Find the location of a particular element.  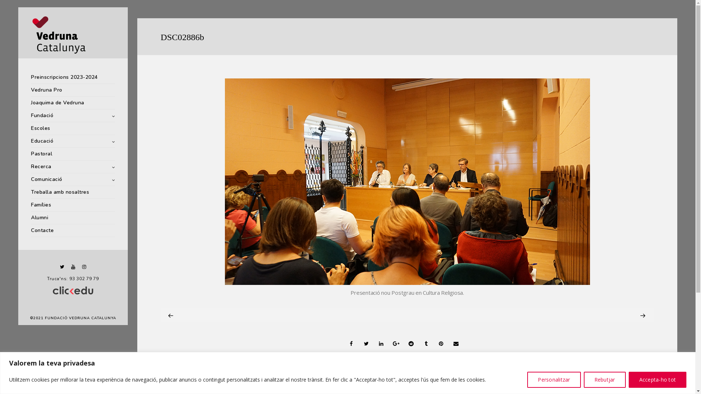

Instagram is located at coordinates (84, 267).